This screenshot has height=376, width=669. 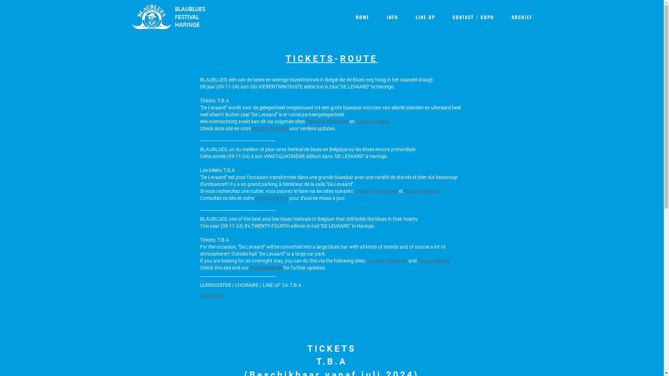 I want to click on BLAUBLUES FESTIVAL HARINGE, so click(x=193, y=17).